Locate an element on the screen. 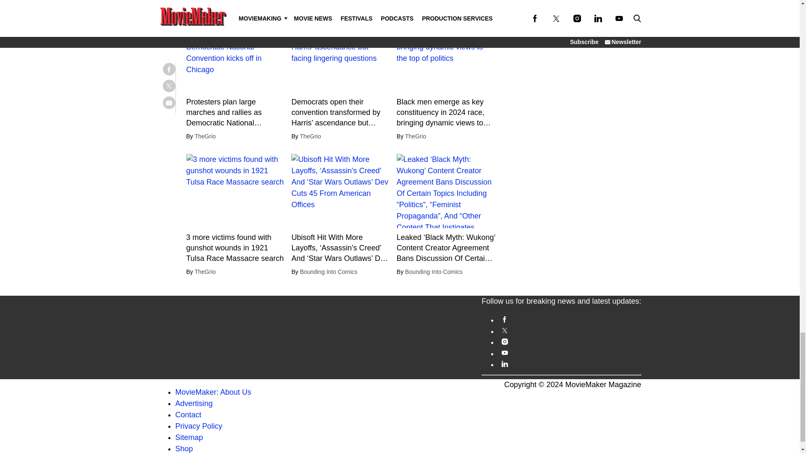  Follow us on Instagram is located at coordinates (569, 341).